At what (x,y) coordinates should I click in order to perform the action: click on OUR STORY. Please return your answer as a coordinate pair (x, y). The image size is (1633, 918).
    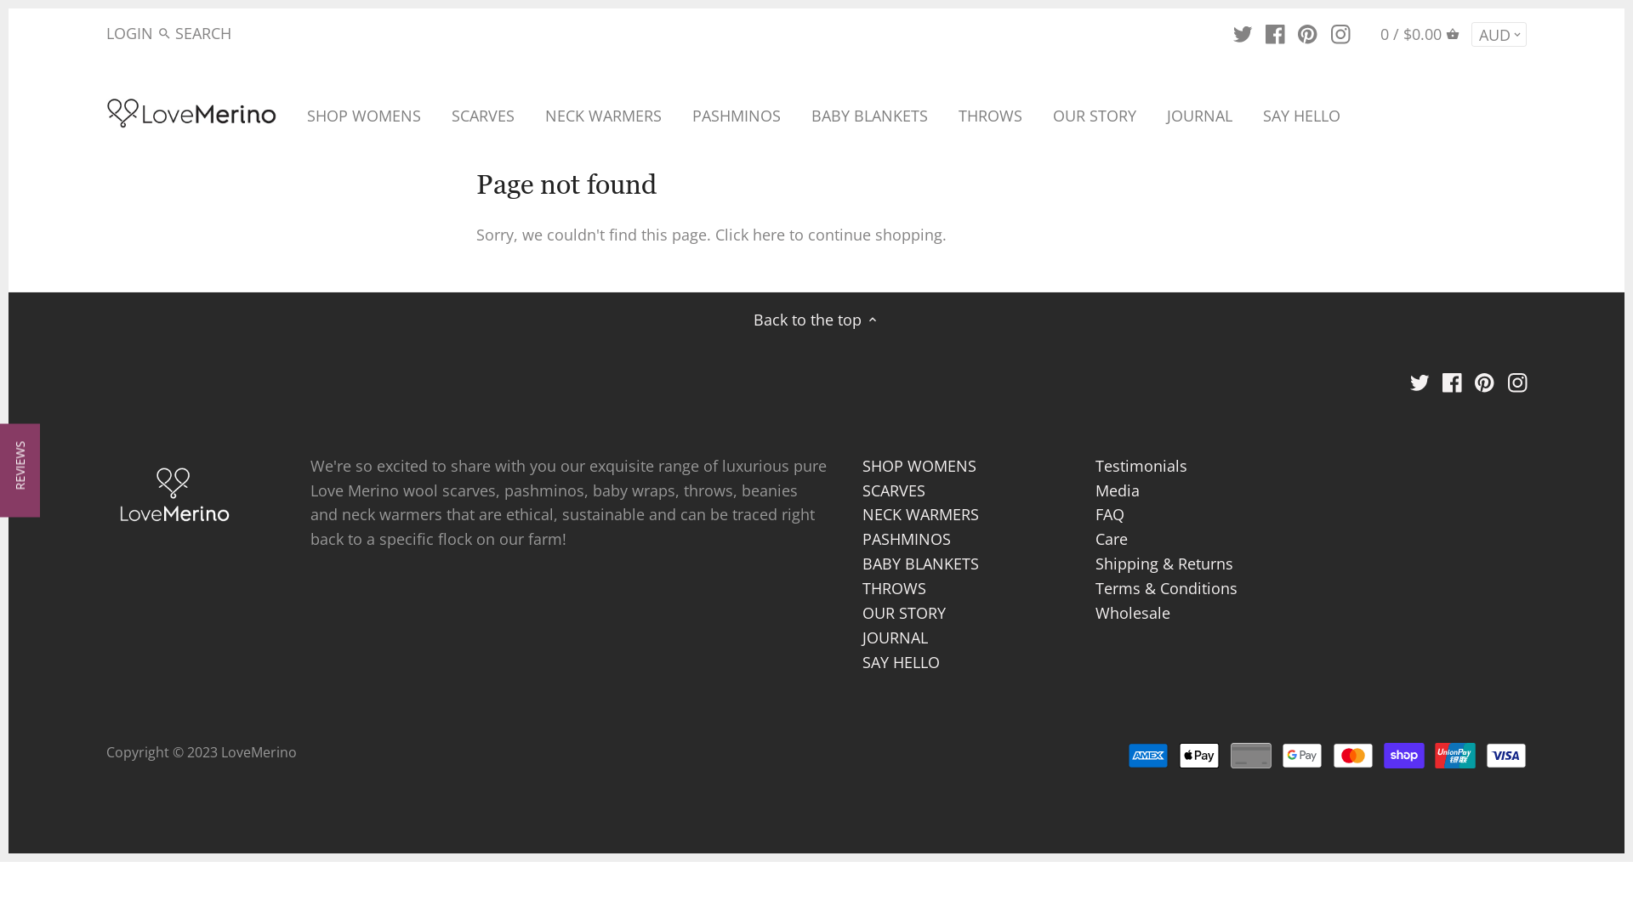
    Looking at the image, I should click on (1095, 119).